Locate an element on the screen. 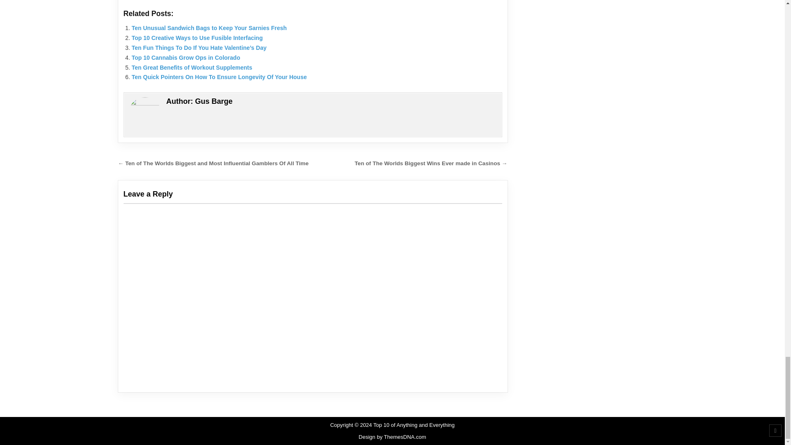  Ten Great Benefits of Workout Supplements is located at coordinates (192, 67).